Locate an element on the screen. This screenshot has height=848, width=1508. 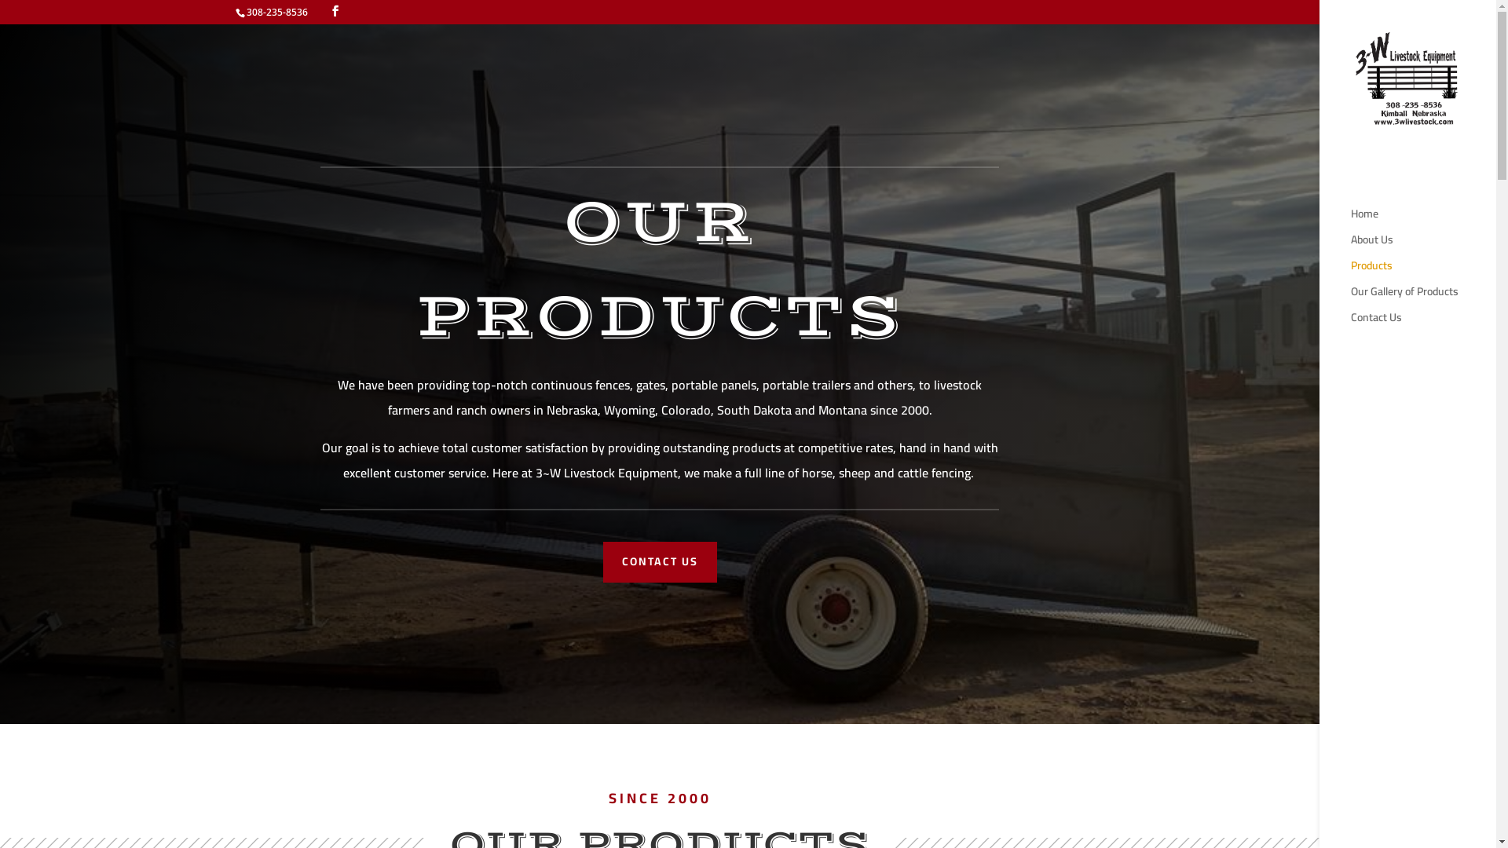
CONTACT US is located at coordinates (660, 562).